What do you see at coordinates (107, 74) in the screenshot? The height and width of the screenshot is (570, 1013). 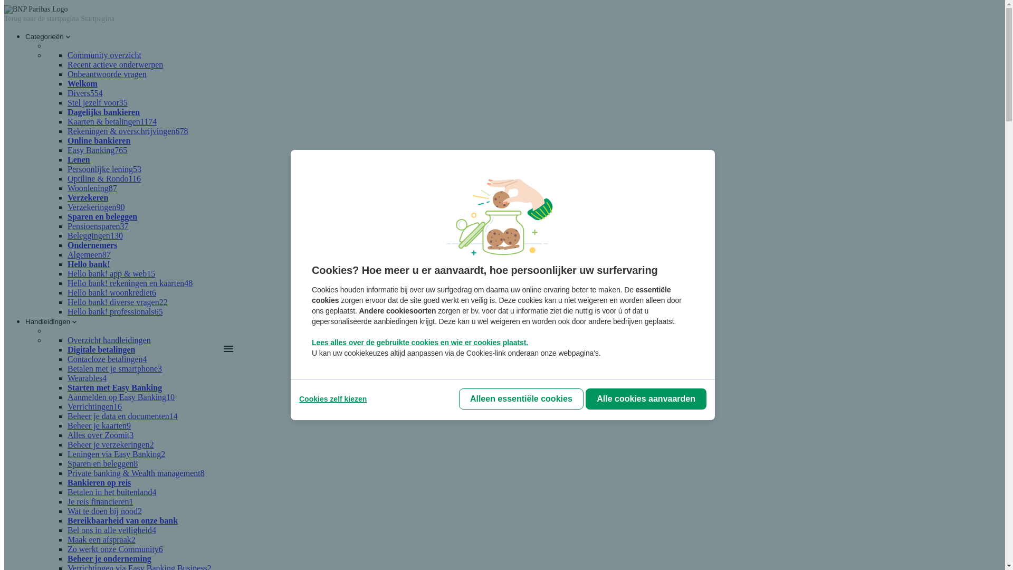 I see `Onbeantwoorde vragen` at bounding box center [107, 74].